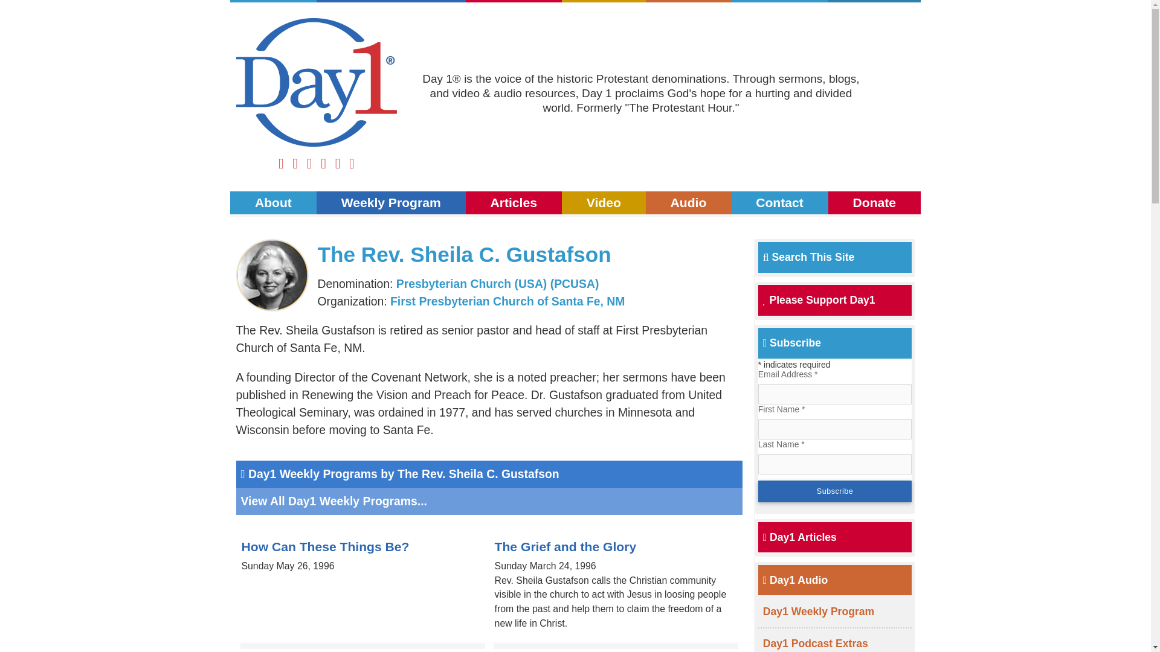 This screenshot has height=652, width=1160. Describe the element at coordinates (874, 1) in the screenshot. I see `Donate` at that location.